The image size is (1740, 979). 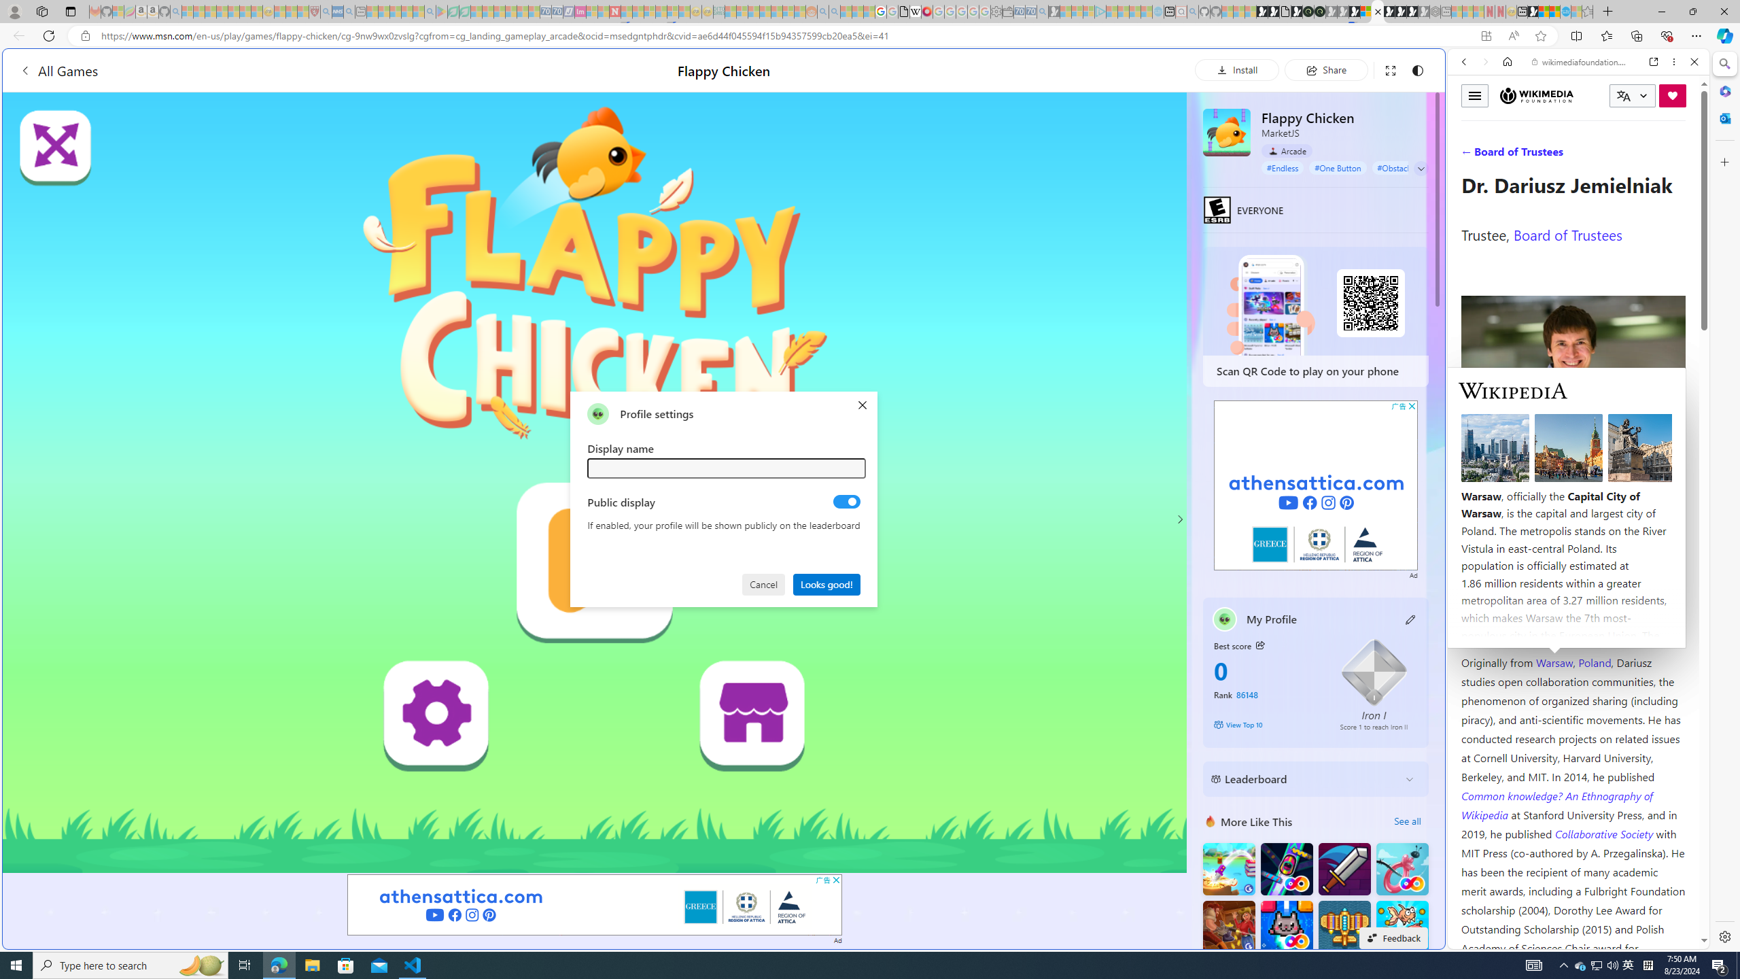 I want to click on Close Outlook pane, so click(x=1724, y=118).